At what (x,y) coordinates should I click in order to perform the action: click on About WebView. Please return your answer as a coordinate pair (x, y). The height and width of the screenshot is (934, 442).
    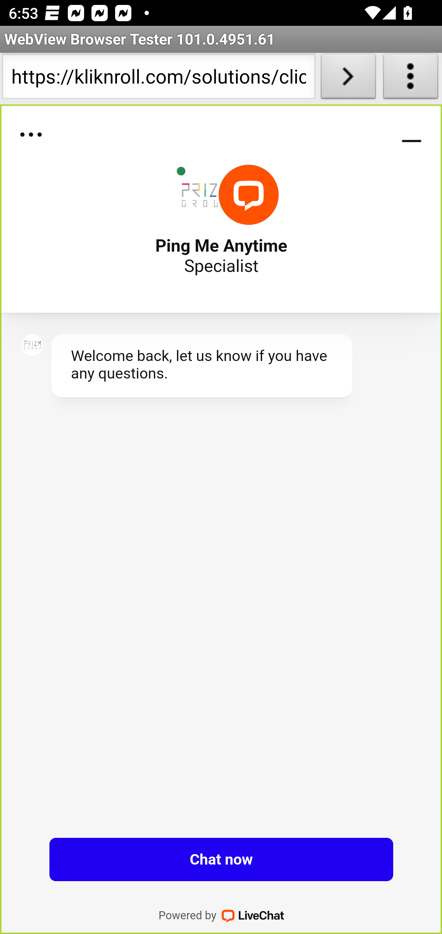
    Looking at the image, I should click on (411, 79).